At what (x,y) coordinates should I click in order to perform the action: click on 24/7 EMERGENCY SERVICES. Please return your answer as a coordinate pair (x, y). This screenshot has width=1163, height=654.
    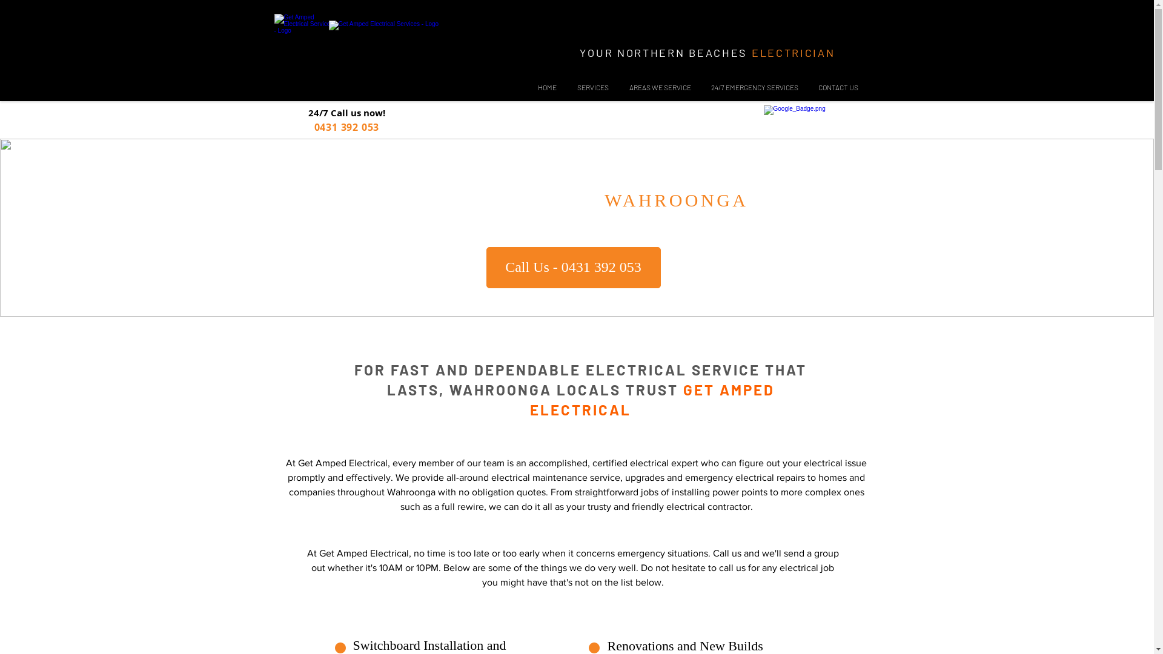
    Looking at the image, I should click on (755, 87).